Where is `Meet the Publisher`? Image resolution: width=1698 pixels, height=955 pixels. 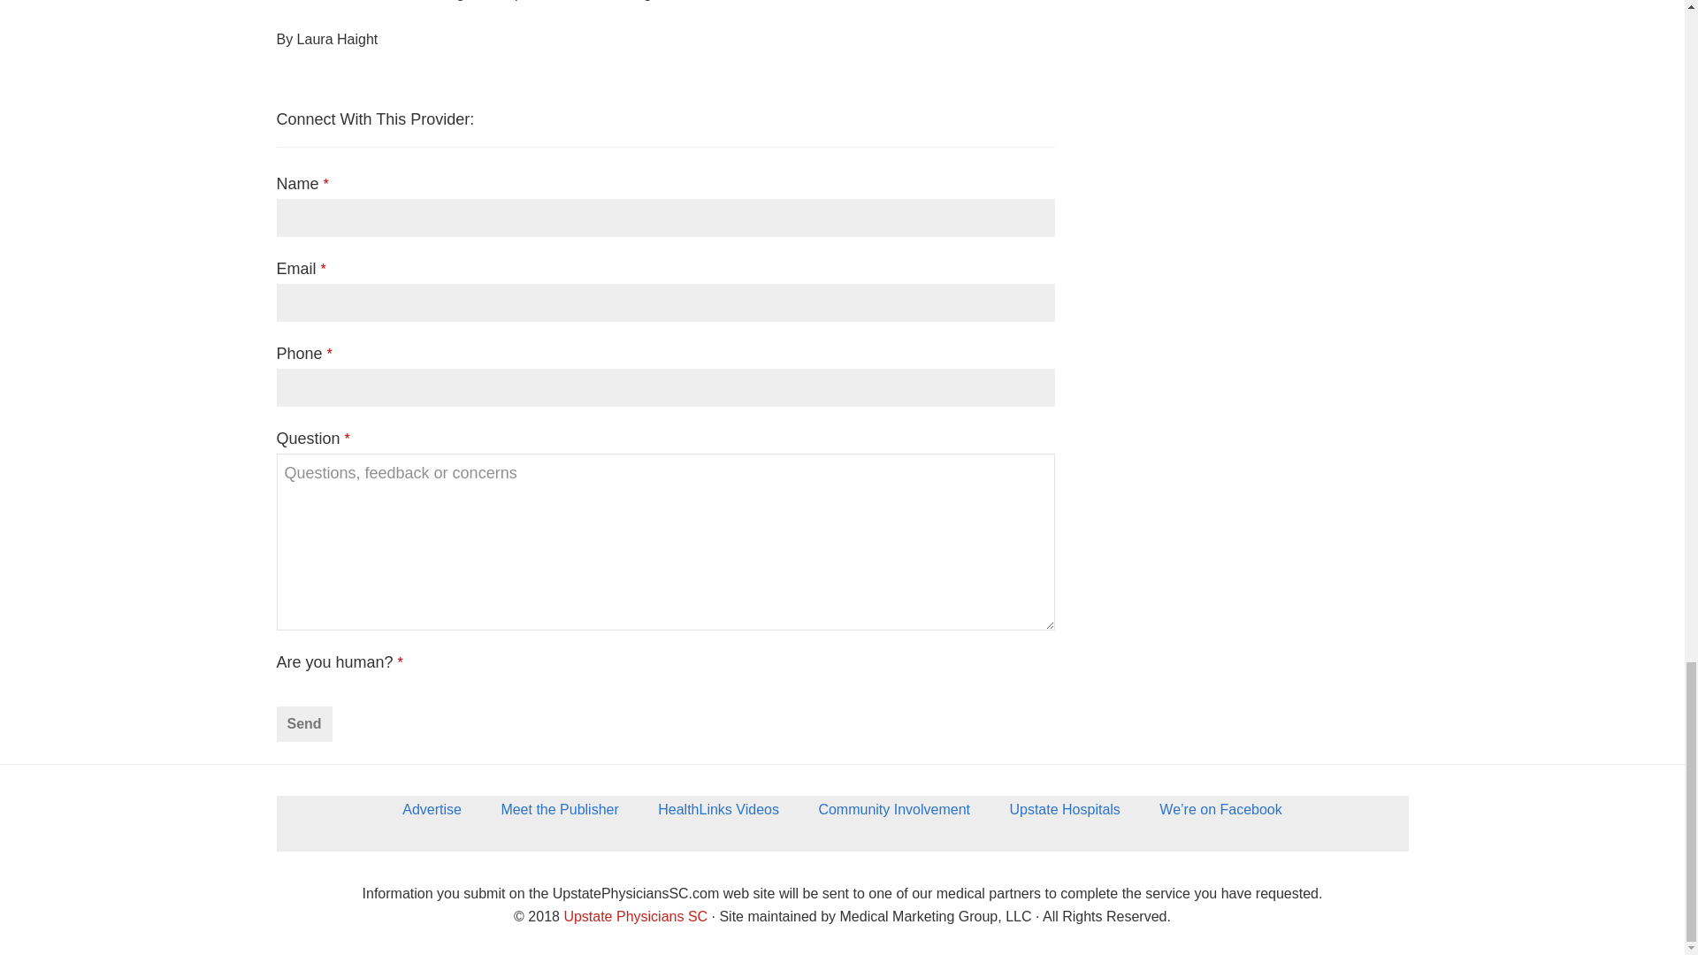 Meet the Publisher is located at coordinates (559, 815).